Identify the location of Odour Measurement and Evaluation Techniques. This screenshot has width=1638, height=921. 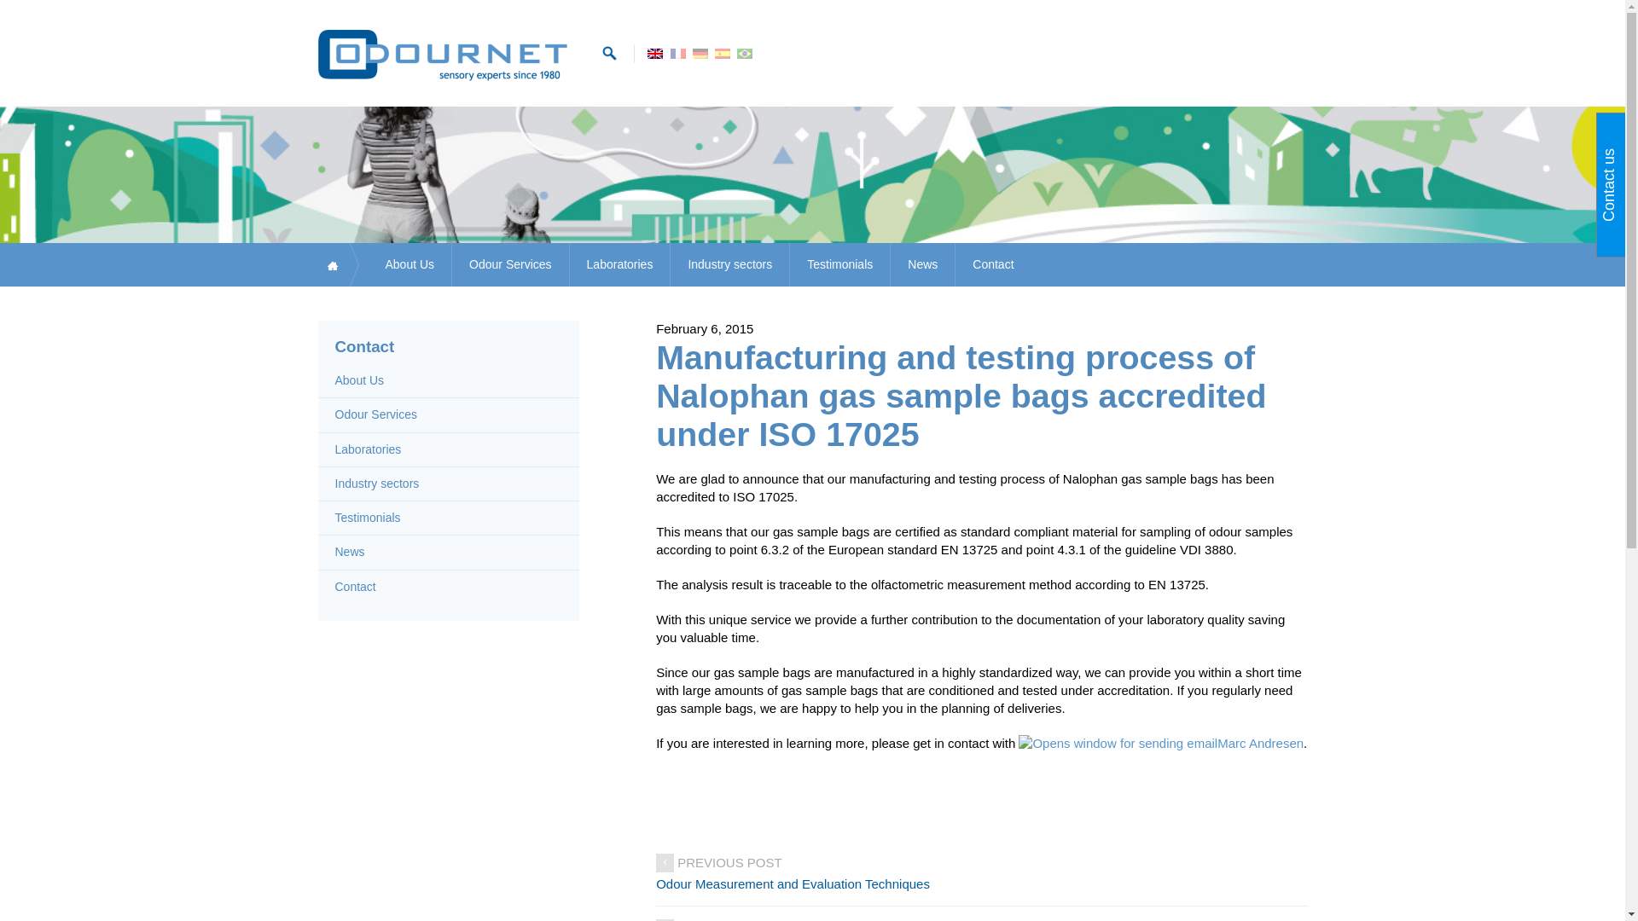
(981, 884).